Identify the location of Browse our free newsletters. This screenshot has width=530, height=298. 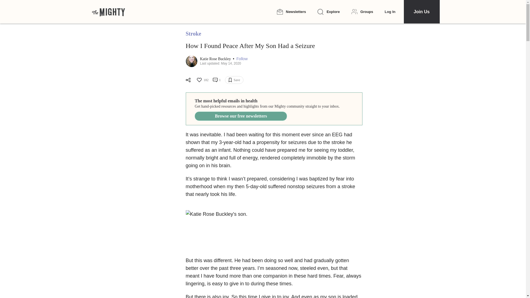
(241, 116).